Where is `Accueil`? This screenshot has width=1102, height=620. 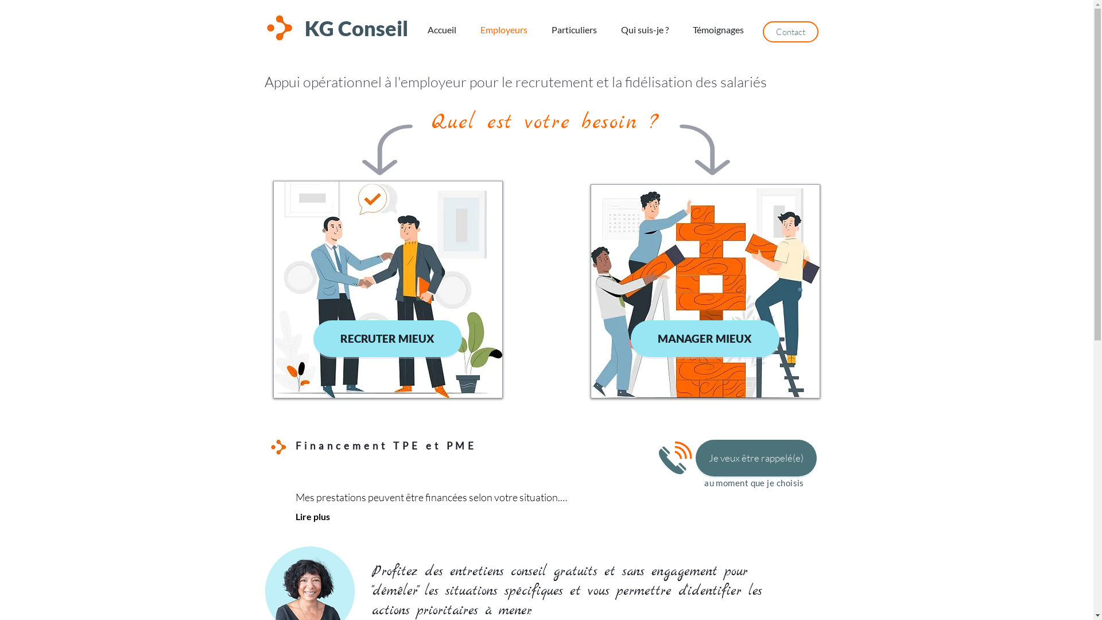 Accueil is located at coordinates (445, 33).